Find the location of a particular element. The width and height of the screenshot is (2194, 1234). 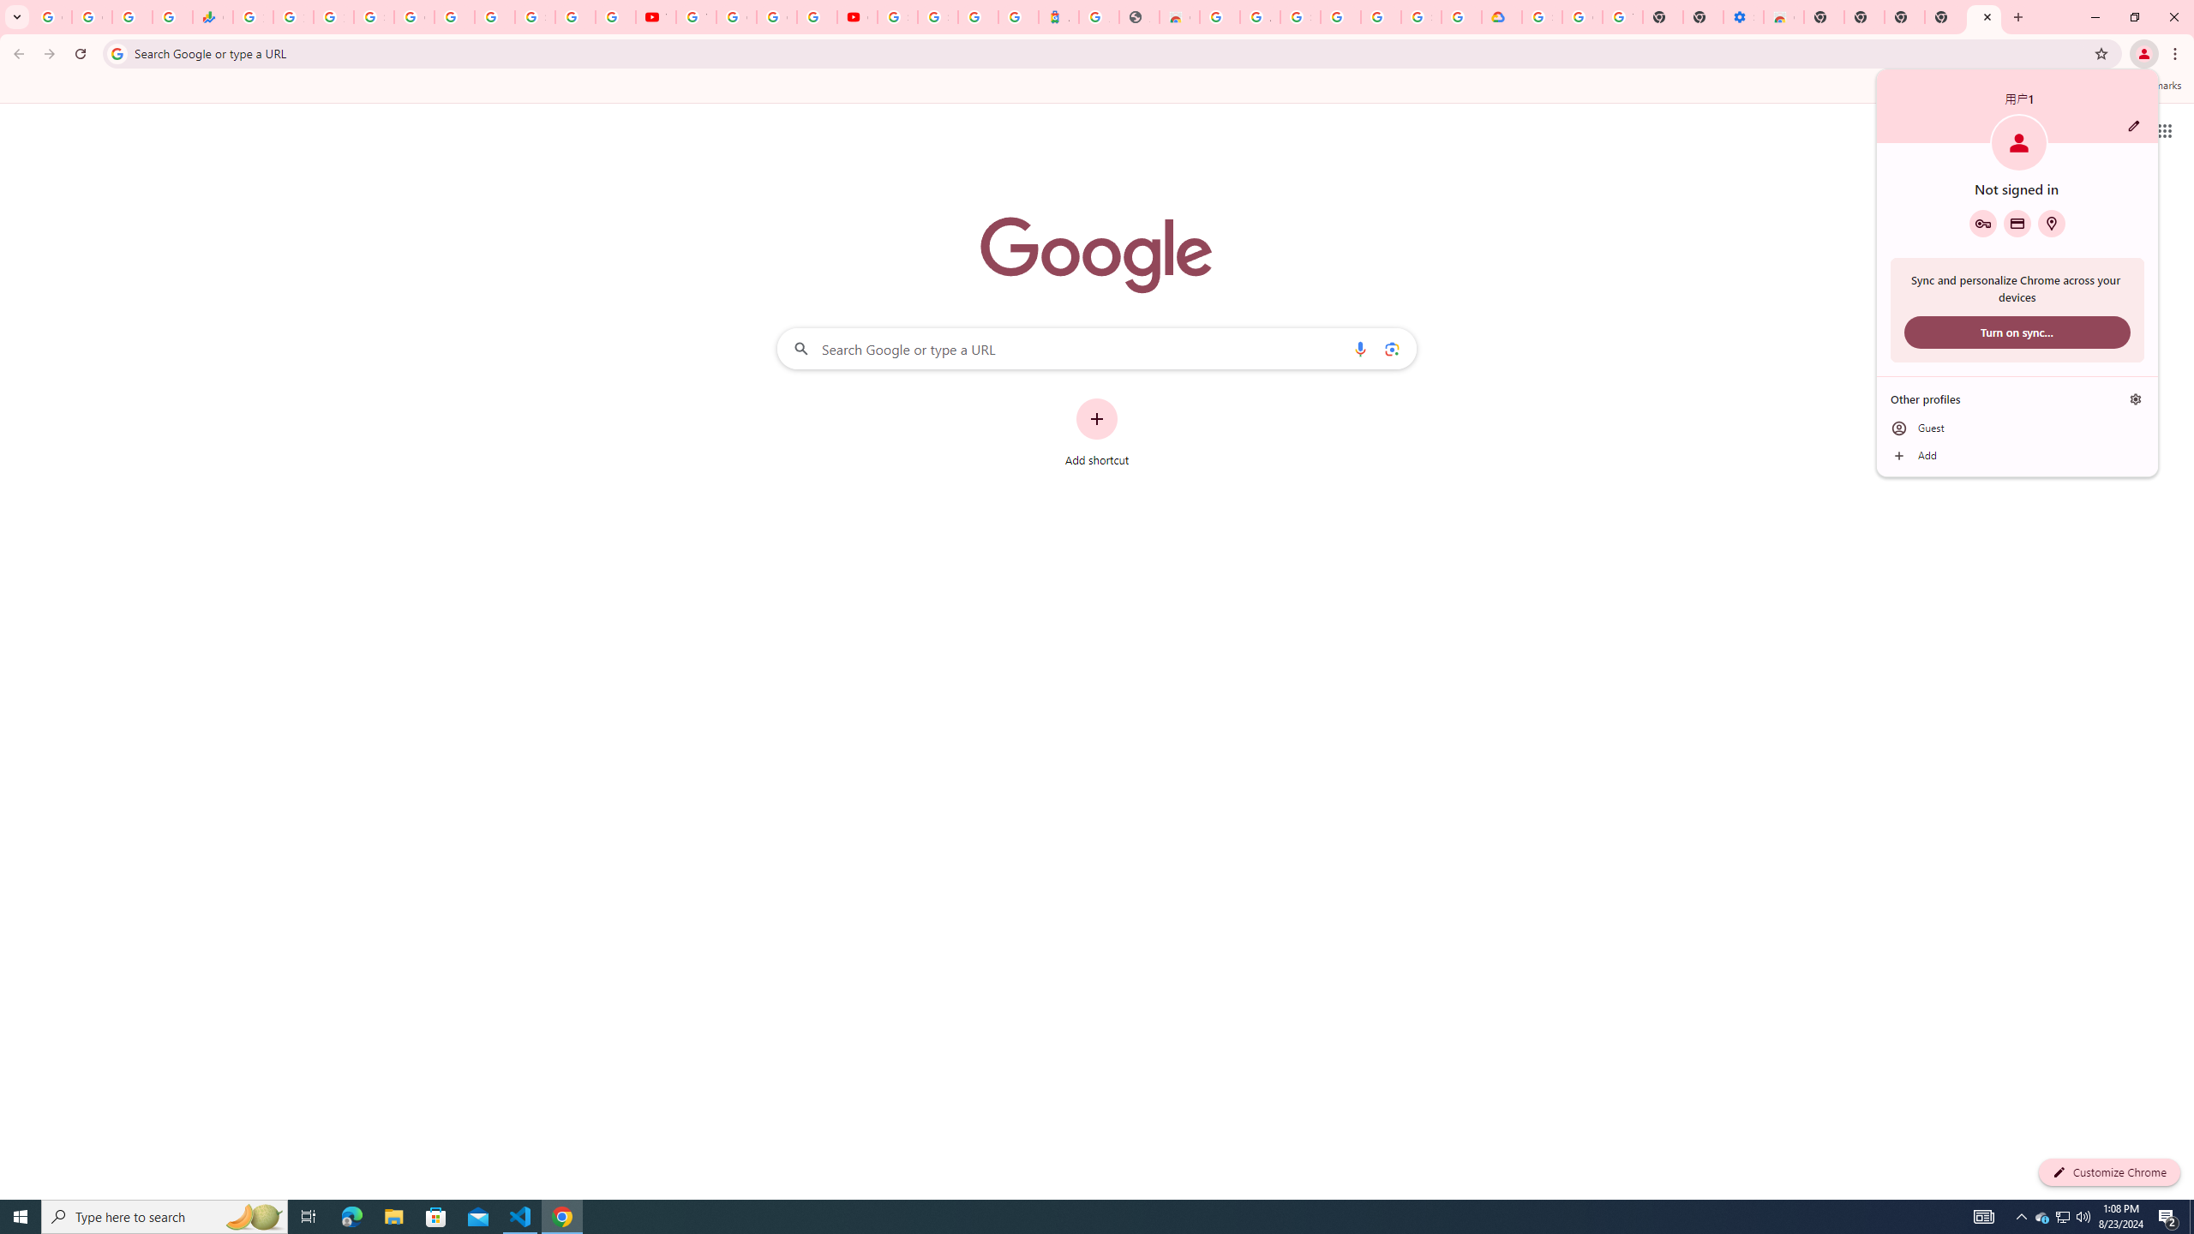

Sign in - Google Accounts is located at coordinates (2042, 1217).